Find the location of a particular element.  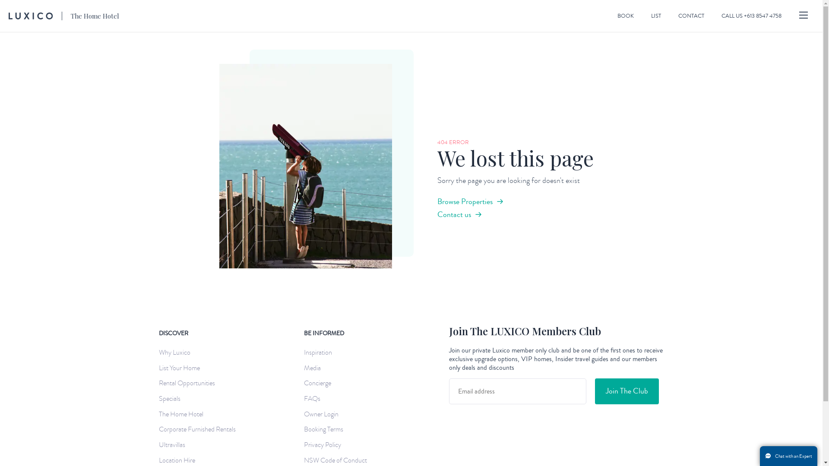

FAQs is located at coordinates (314, 399).